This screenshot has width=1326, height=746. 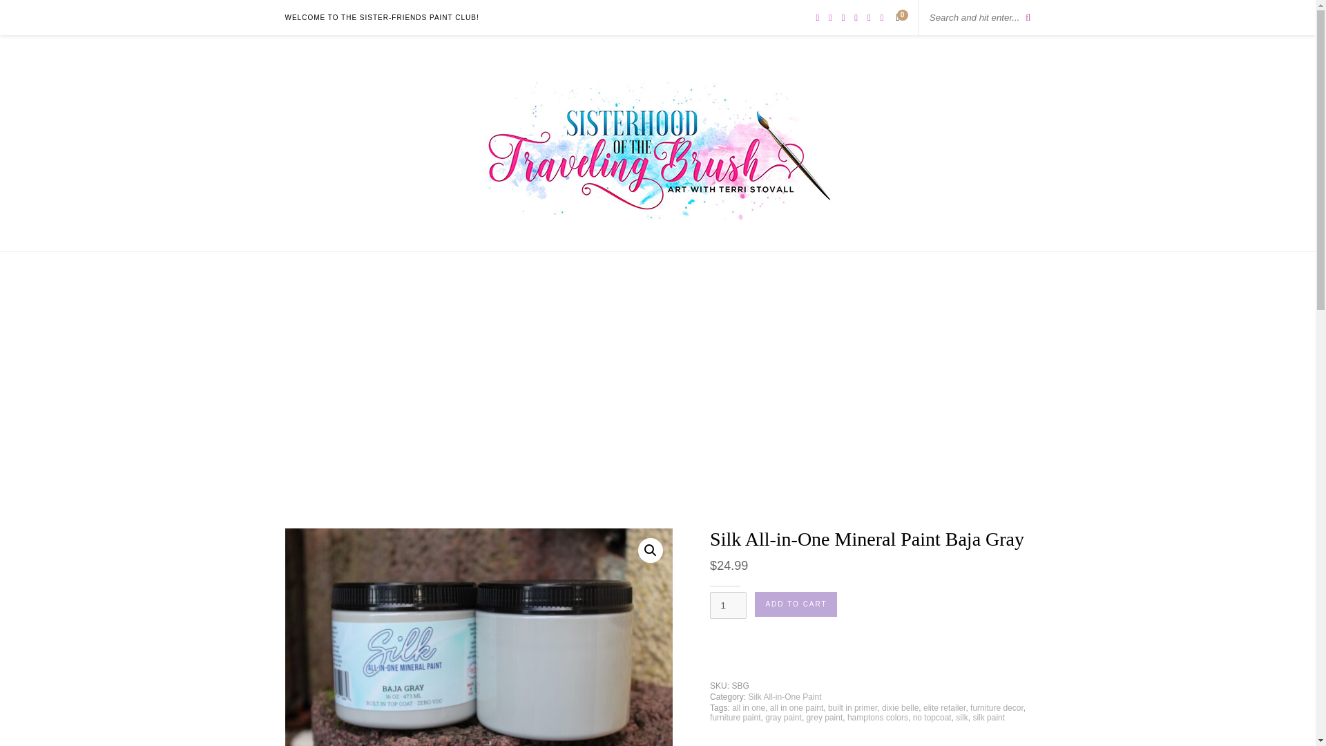 I want to click on silk paint, so click(x=988, y=718).